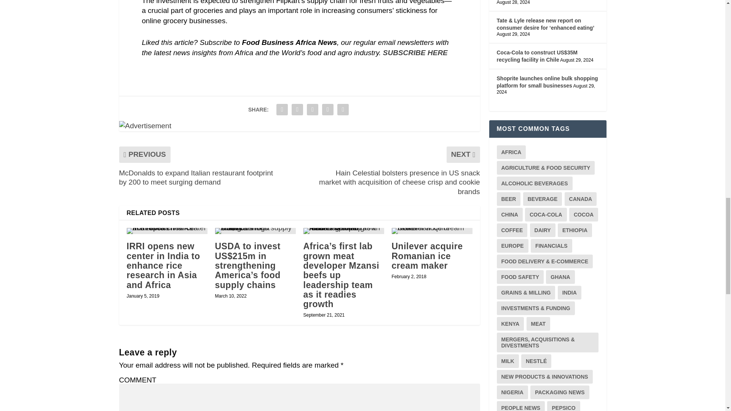  What do you see at coordinates (432, 231) in the screenshot?
I see `Unilever acquire Romanian ice cream maker` at bounding box center [432, 231].